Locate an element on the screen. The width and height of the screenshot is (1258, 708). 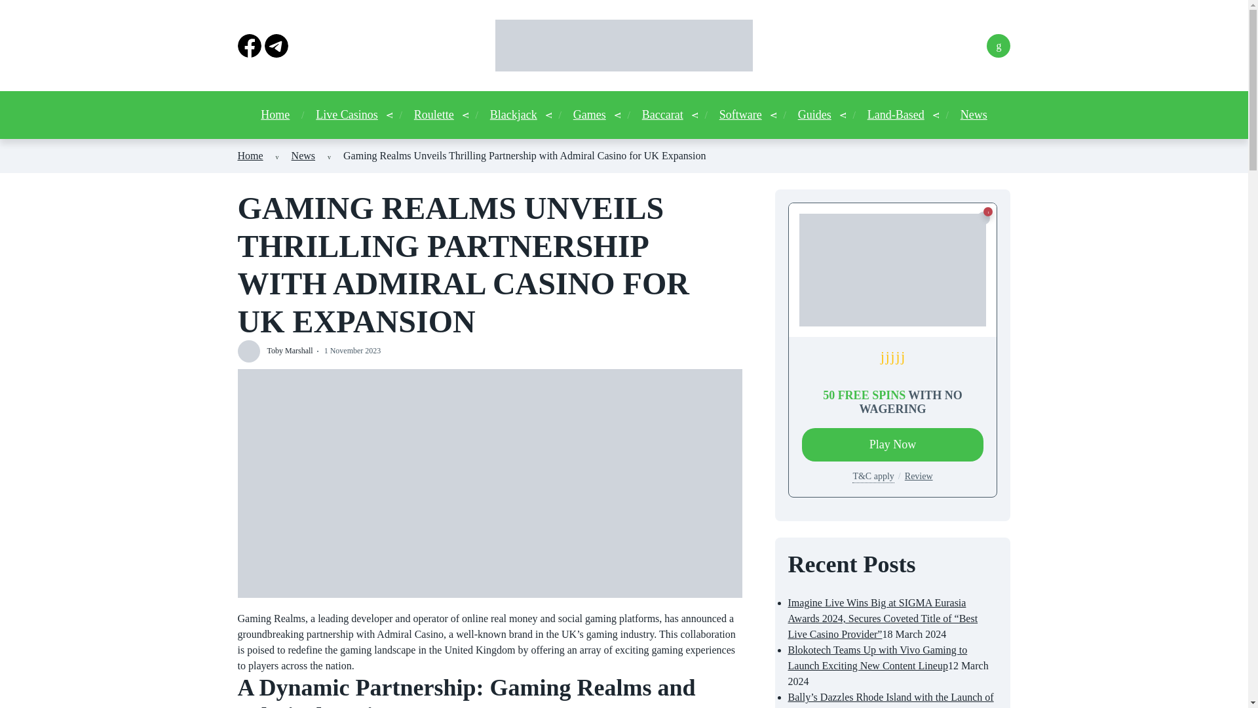
Home is located at coordinates (275, 115).